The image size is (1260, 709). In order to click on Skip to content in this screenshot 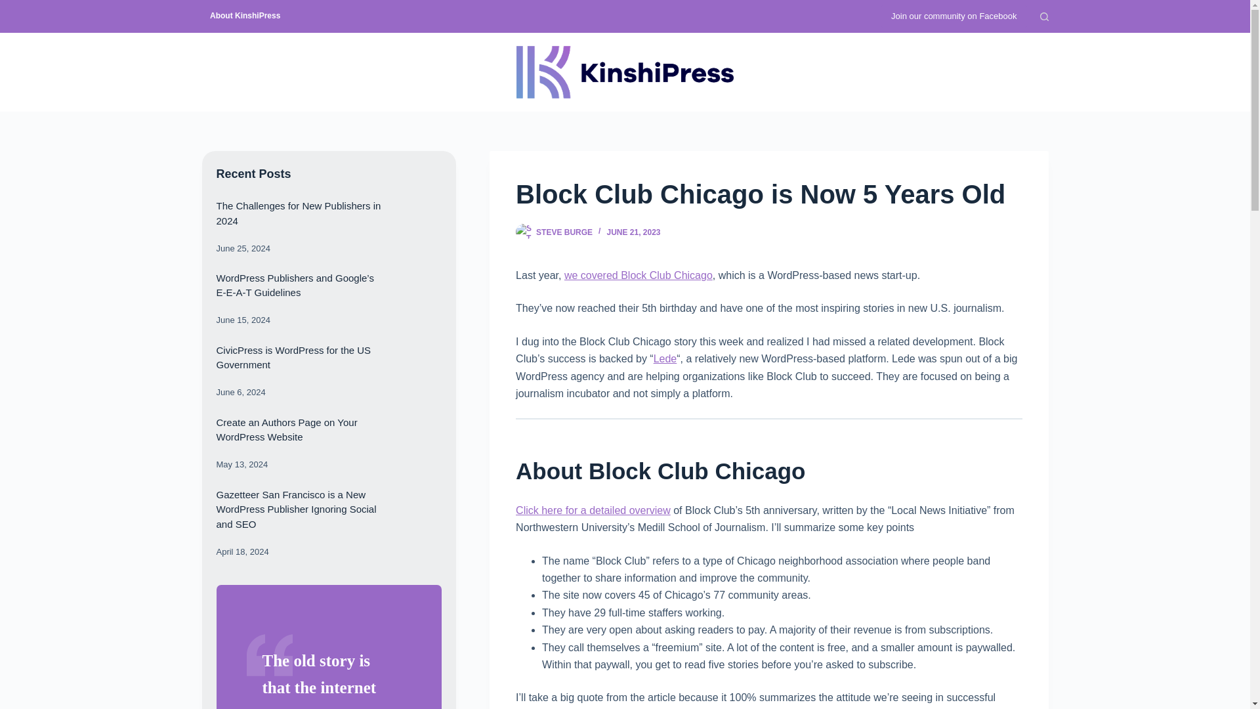, I will do `click(13, 7)`.